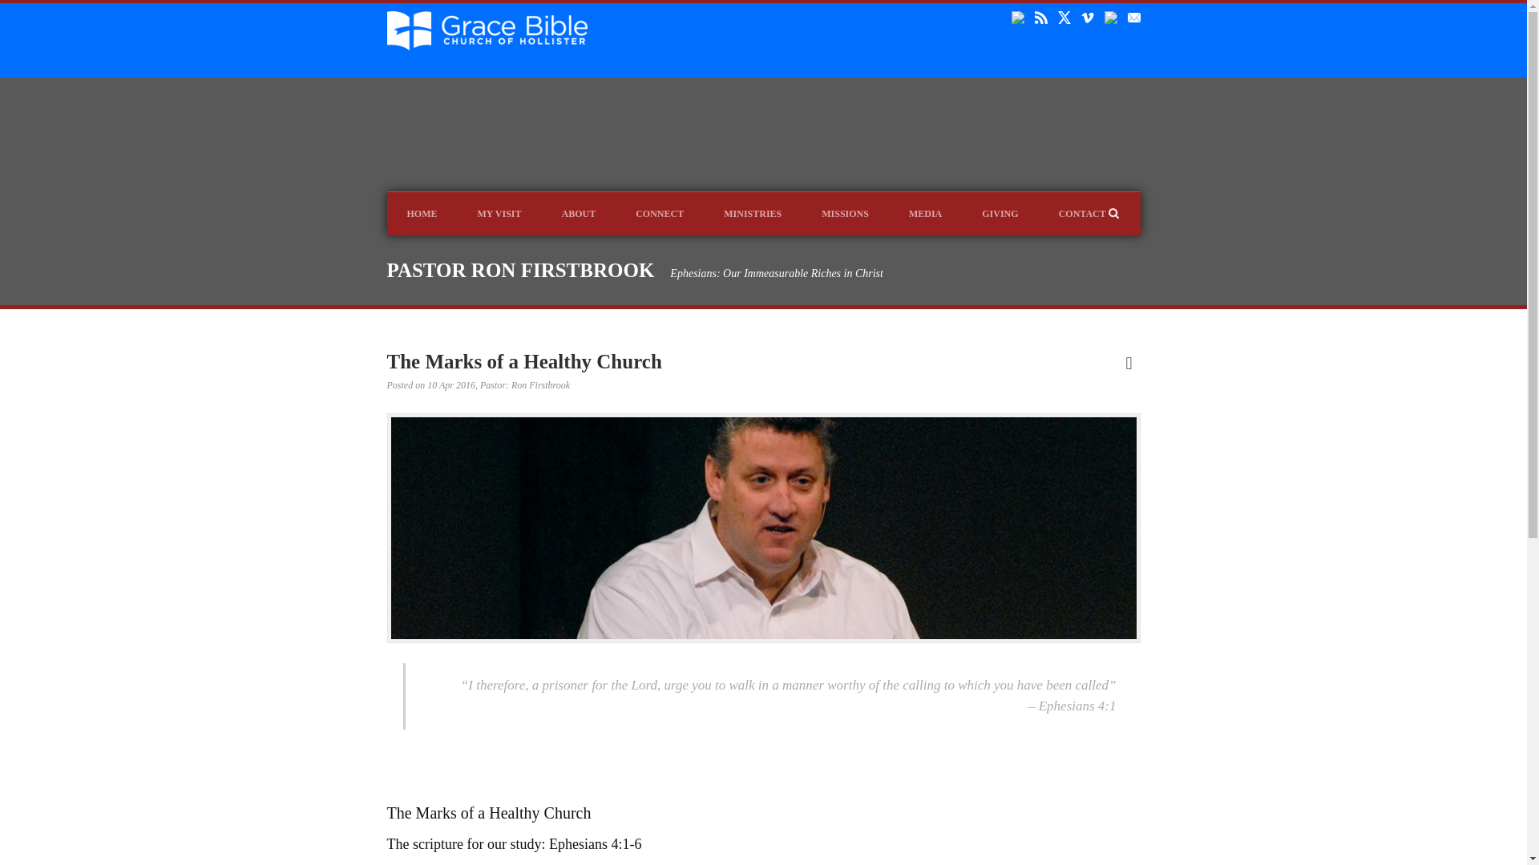 This screenshot has width=1539, height=865. Describe the element at coordinates (499, 213) in the screenshot. I see `MY VISIT` at that location.